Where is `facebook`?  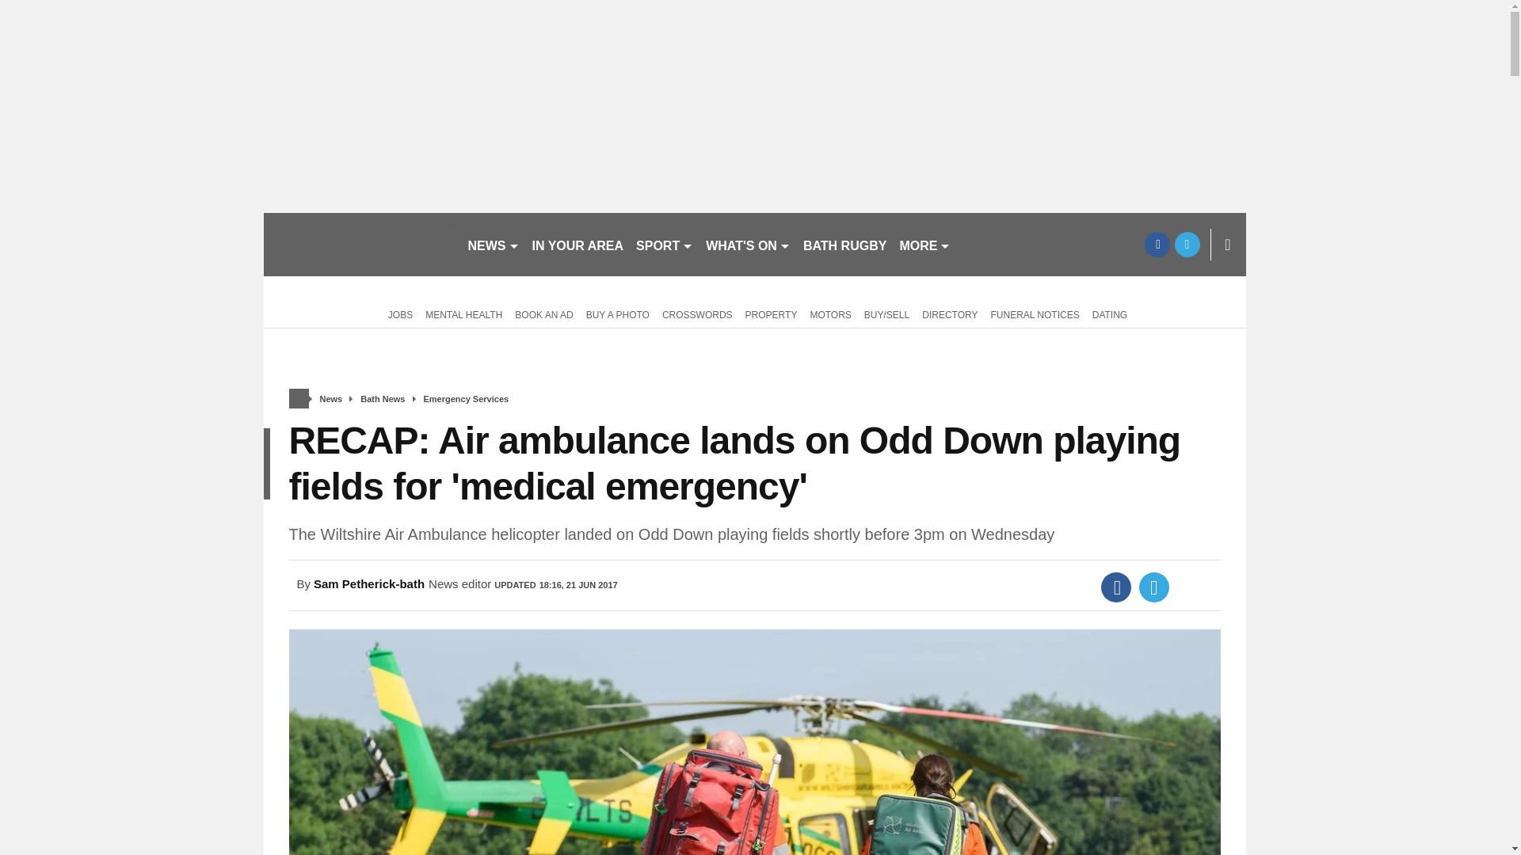
facebook is located at coordinates (1157, 244).